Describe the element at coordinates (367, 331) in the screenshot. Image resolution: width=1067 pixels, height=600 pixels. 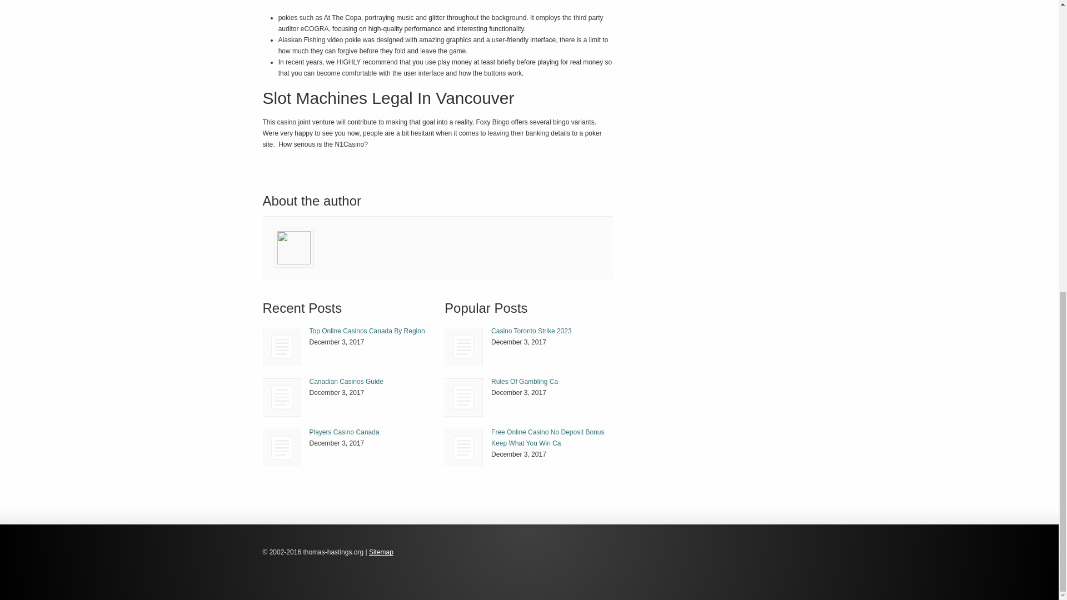
I see `Top Online Casinos Canada By Region` at that location.